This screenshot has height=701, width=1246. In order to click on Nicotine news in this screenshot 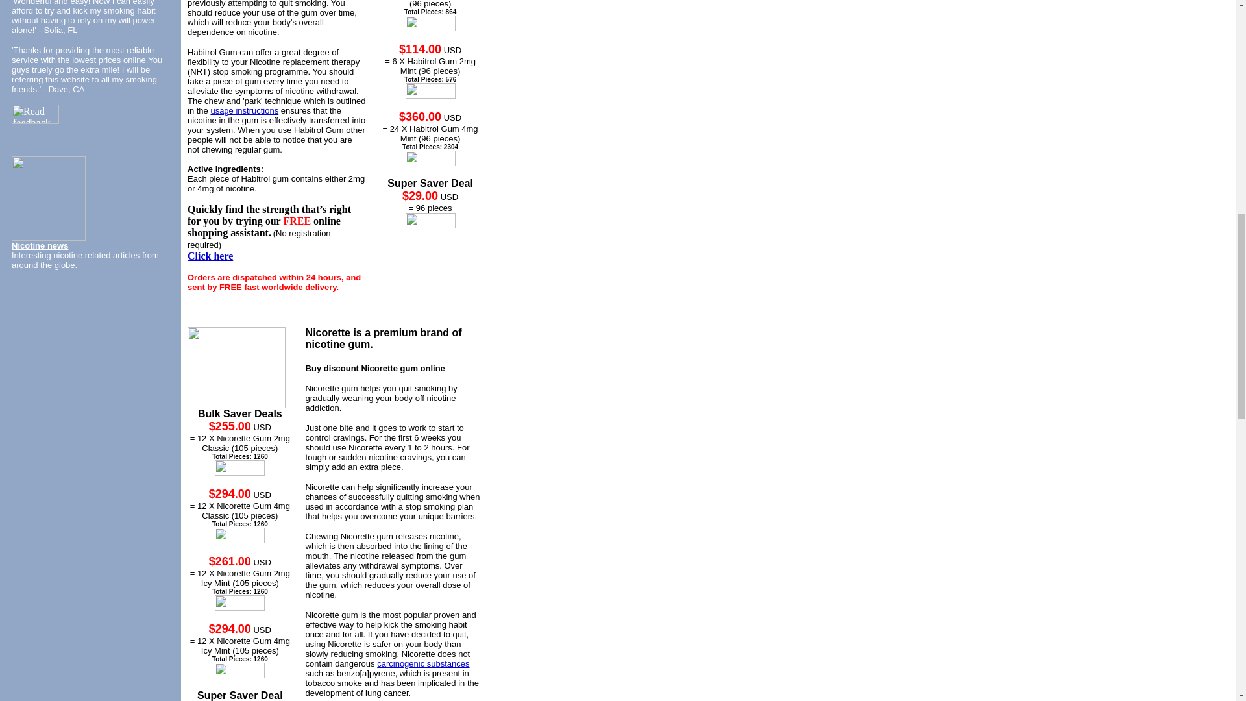, I will do `click(40, 245)`.